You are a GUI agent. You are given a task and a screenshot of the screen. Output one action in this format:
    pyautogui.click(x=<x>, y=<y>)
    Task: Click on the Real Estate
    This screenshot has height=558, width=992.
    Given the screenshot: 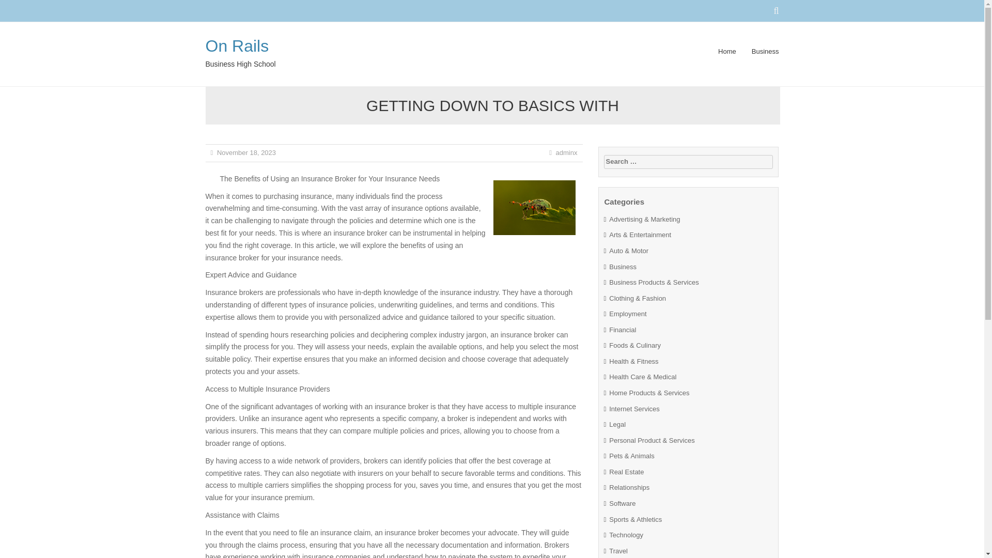 What is the action you would take?
    pyautogui.click(x=626, y=472)
    